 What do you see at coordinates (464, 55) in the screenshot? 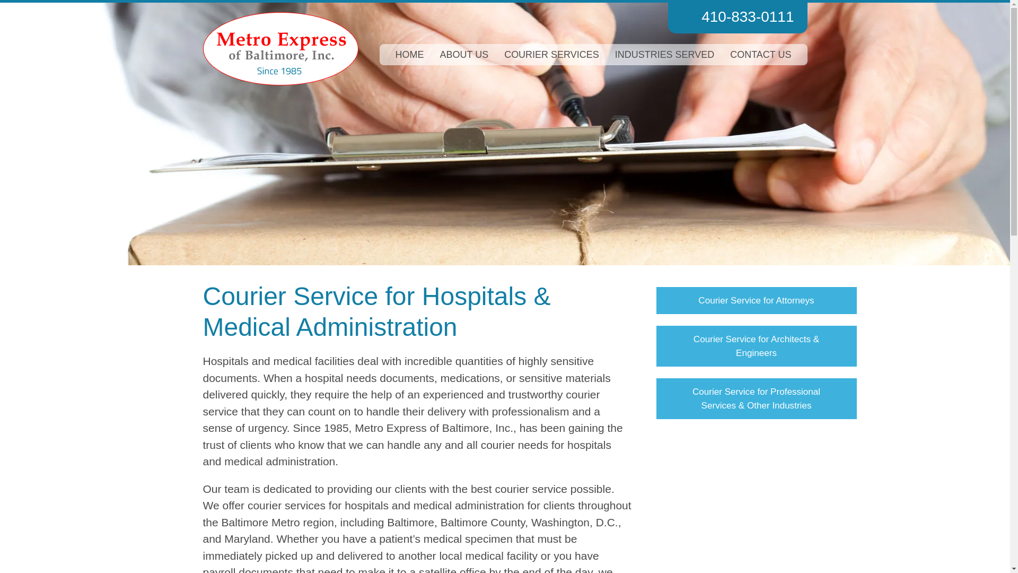
I see `ABOUT US` at bounding box center [464, 55].